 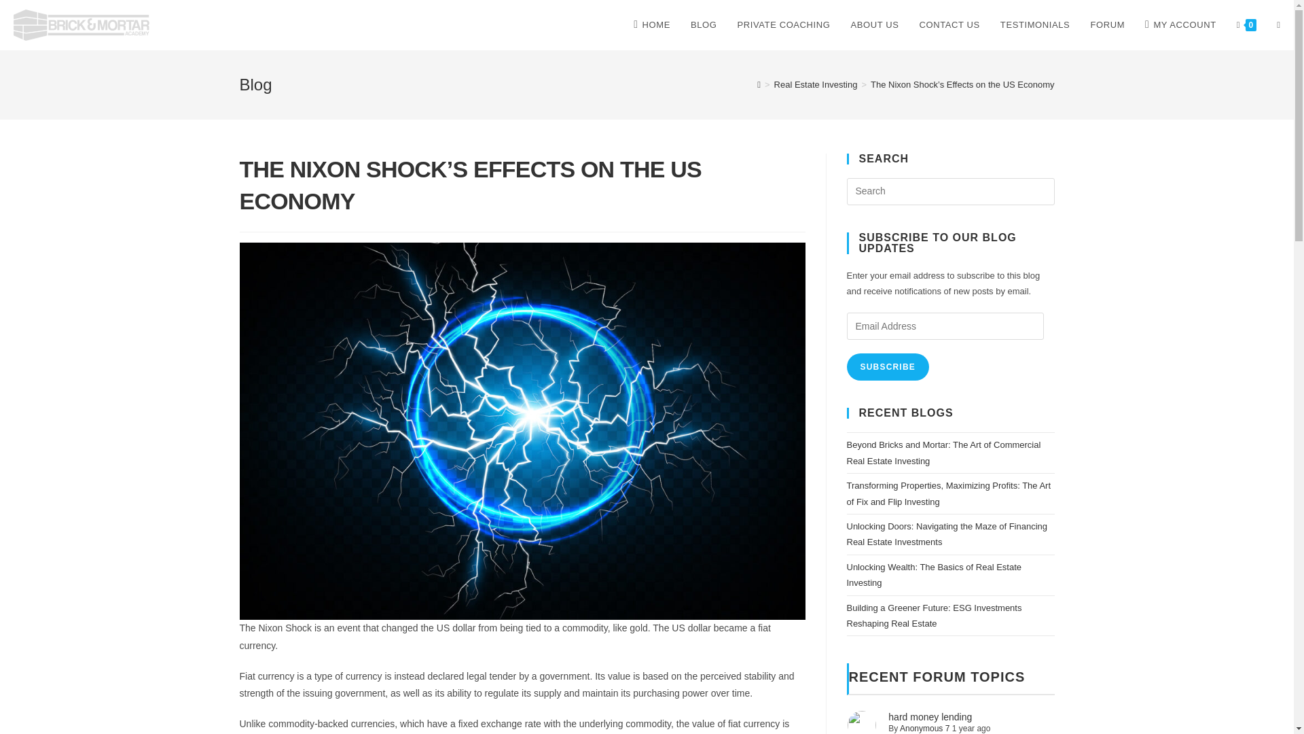 I want to click on FORUM, so click(x=1107, y=25).